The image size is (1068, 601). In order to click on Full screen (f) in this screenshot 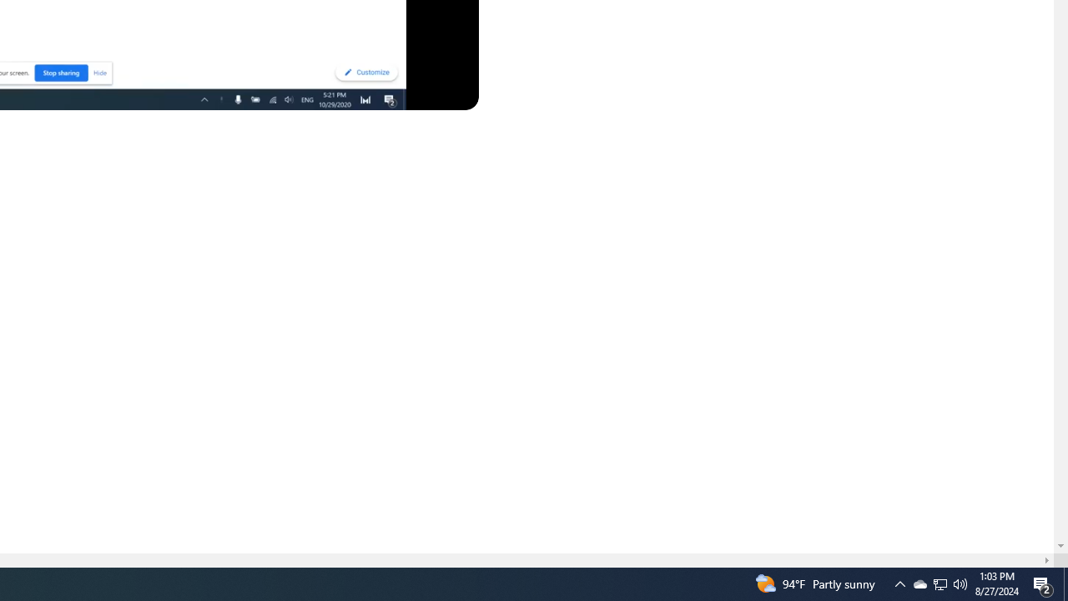, I will do `click(451, 93)`.